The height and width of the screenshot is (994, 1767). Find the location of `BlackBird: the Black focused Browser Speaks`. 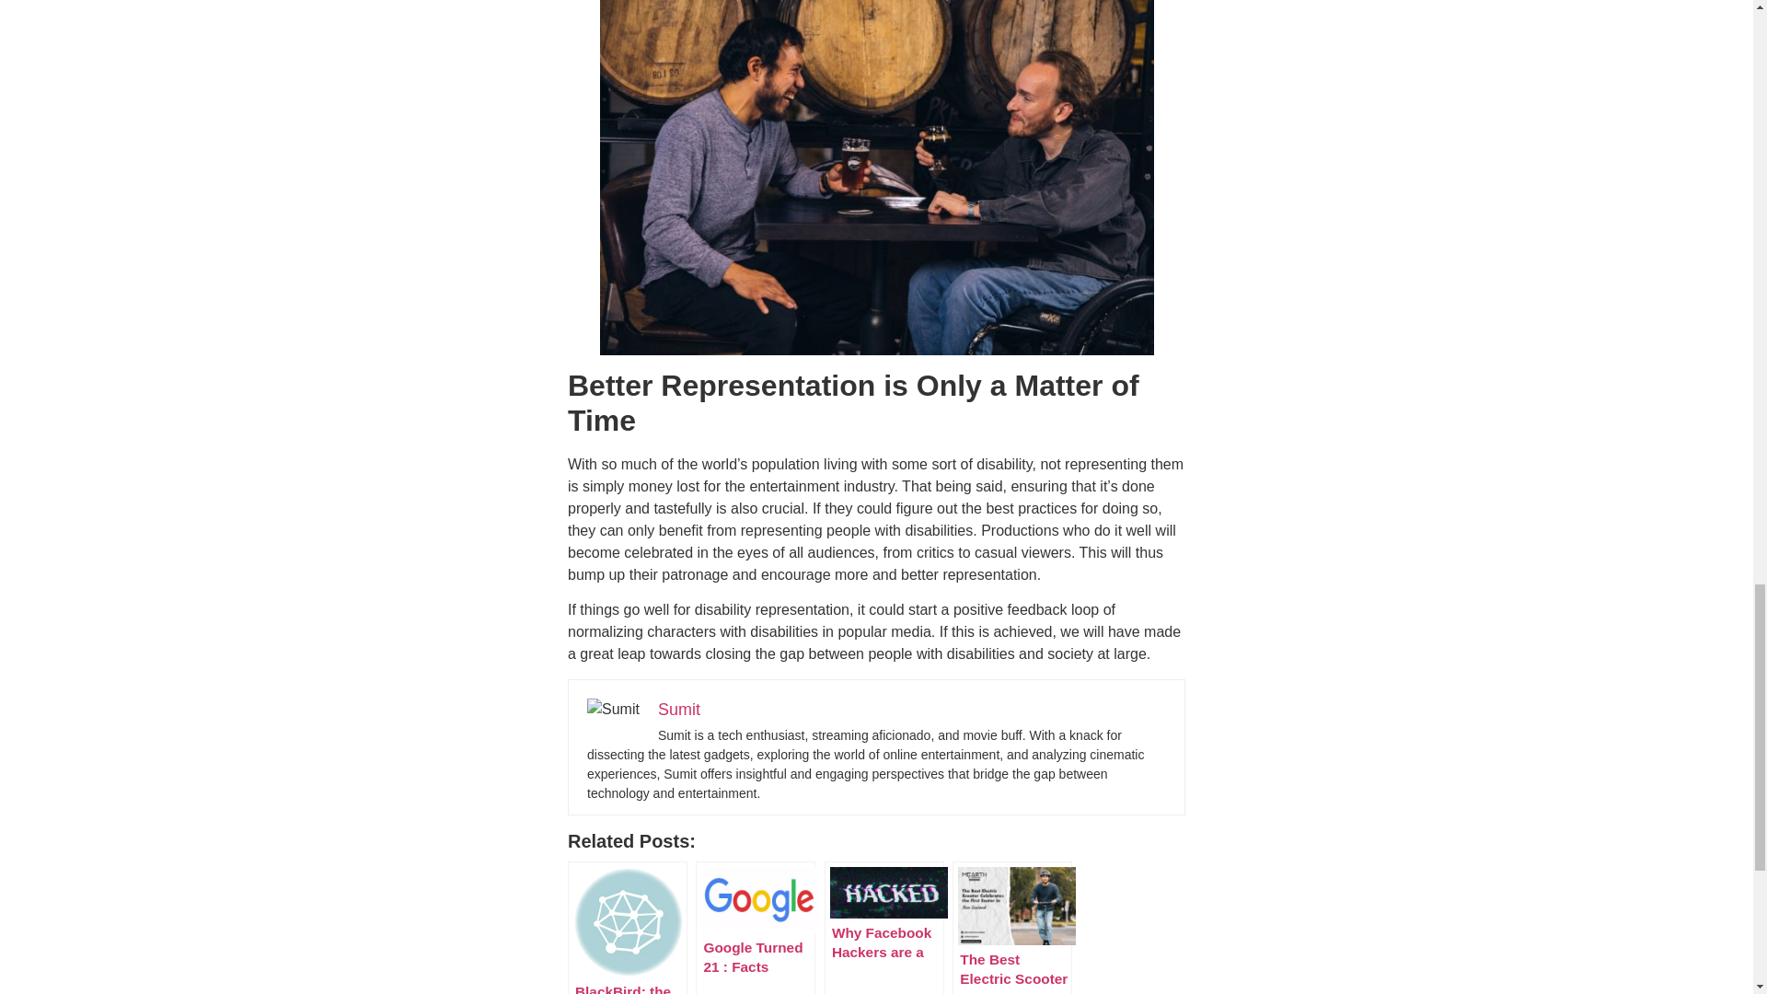

BlackBird: the Black focused Browser Speaks is located at coordinates (627, 928).